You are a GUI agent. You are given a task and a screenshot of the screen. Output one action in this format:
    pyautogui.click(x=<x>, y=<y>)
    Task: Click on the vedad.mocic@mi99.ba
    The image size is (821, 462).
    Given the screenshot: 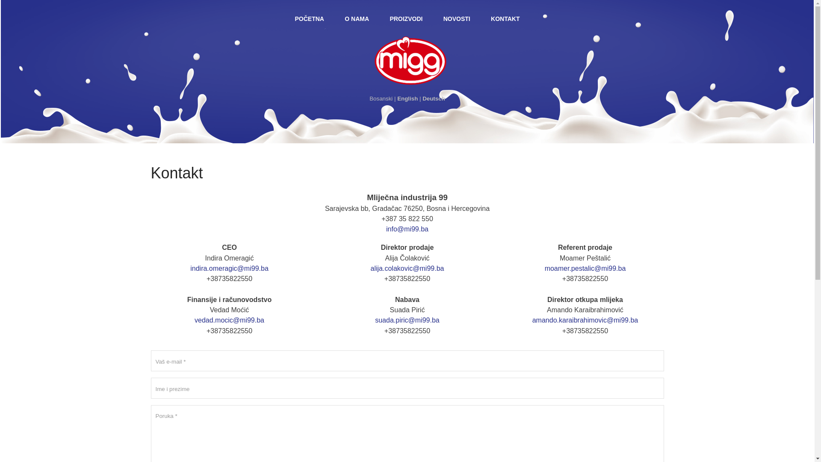 What is the action you would take?
    pyautogui.click(x=229, y=320)
    